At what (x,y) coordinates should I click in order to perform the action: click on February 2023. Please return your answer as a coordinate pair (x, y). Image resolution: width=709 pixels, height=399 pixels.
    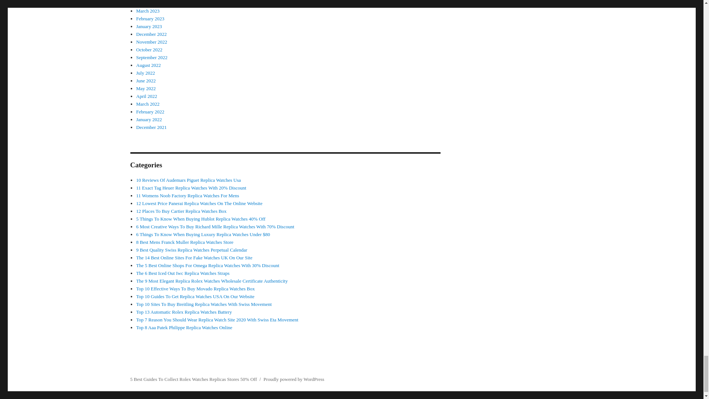
    Looking at the image, I should click on (150, 18).